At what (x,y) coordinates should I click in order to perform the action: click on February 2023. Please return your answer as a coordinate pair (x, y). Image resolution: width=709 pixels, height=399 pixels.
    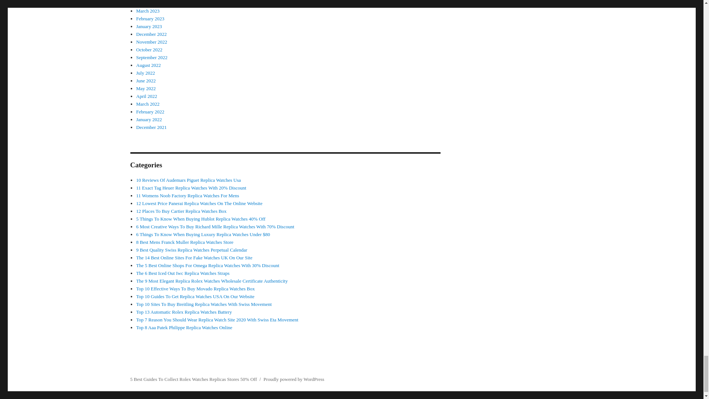
    Looking at the image, I should click on (150, 18).